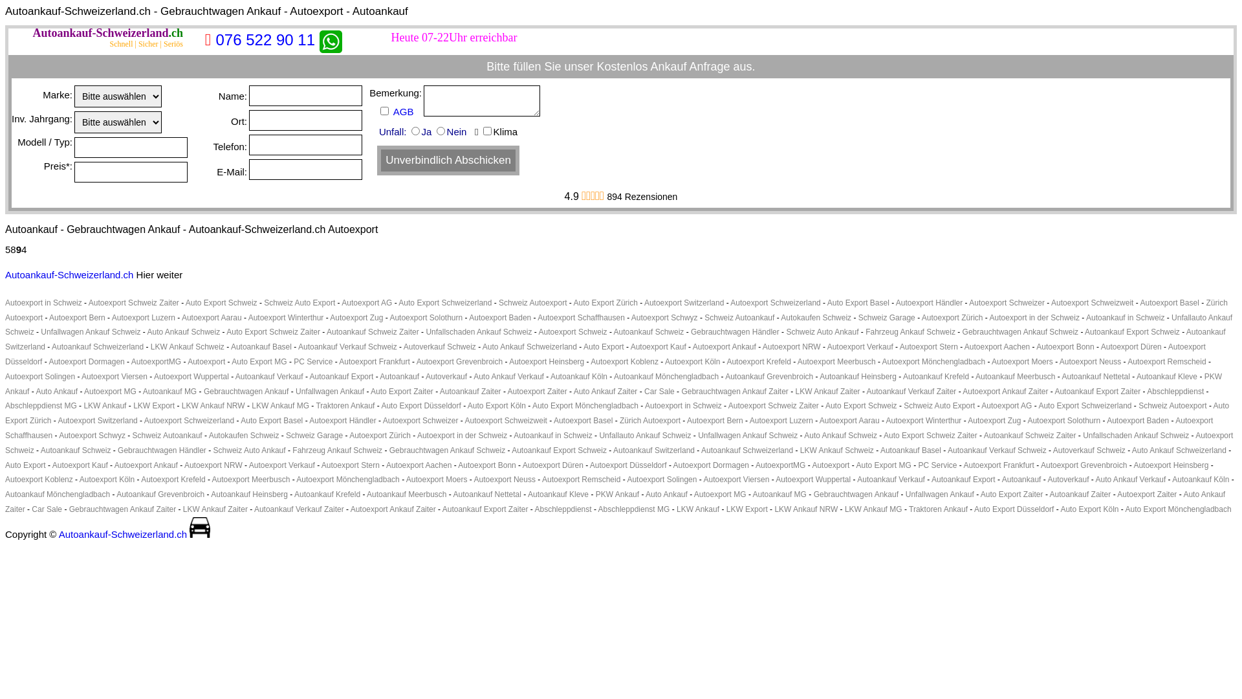  Describe the element at coordinates (154, 406) in the screenshot. I see `LKW Export` at that location.